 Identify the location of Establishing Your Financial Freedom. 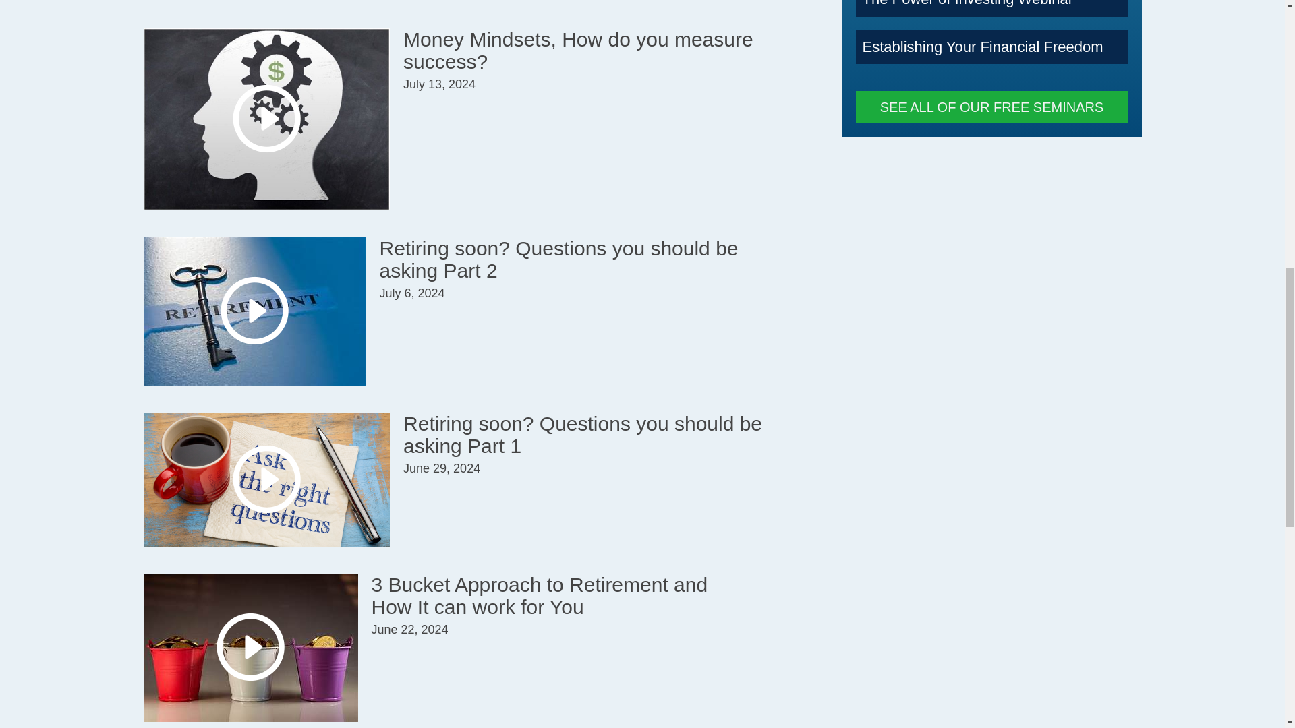
(982, 47).